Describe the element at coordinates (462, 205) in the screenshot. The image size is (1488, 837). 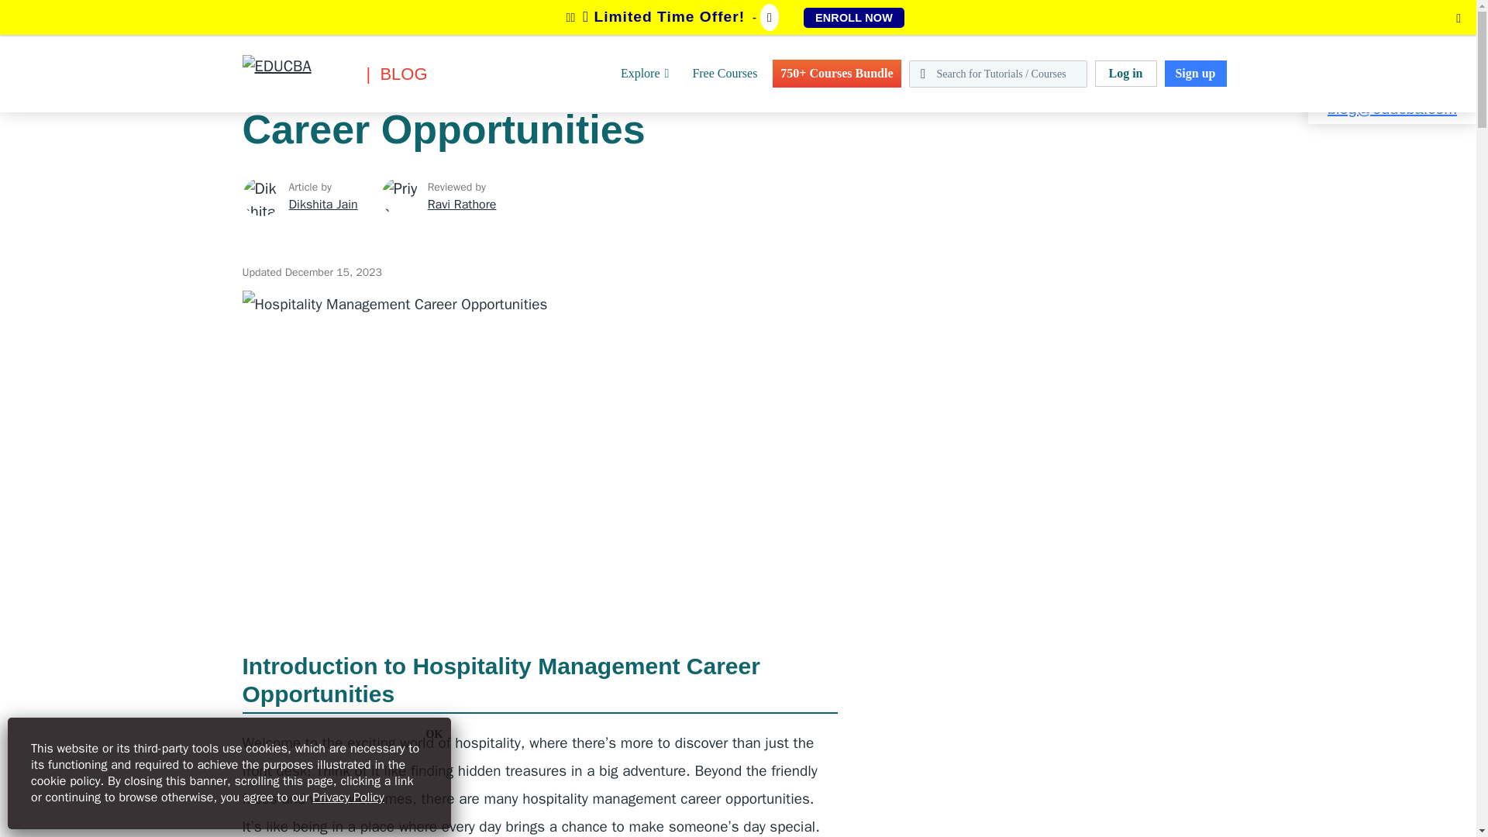
I see `Ravi Rathore` at that location.